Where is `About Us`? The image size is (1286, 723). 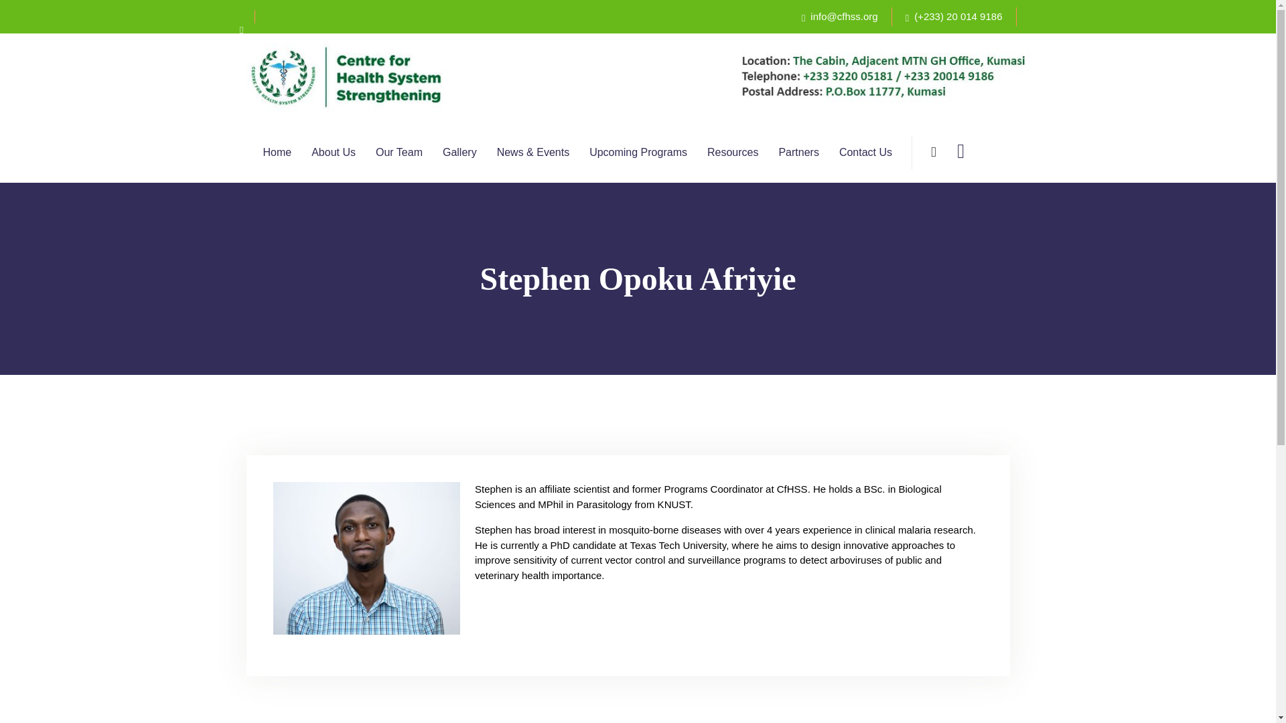
About Us is located at coordinates (334, 153).